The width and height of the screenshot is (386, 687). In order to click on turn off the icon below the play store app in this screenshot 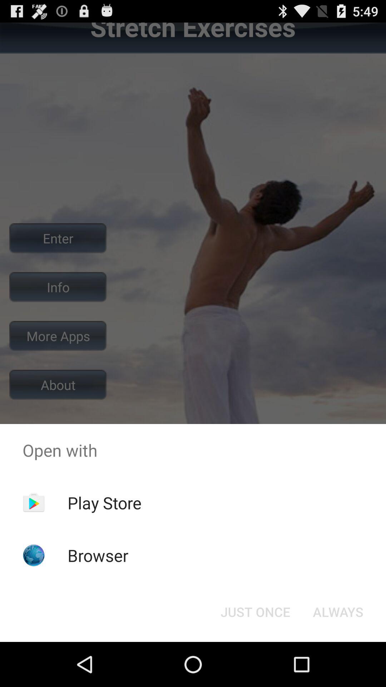, I will do `click(98, 555)`.